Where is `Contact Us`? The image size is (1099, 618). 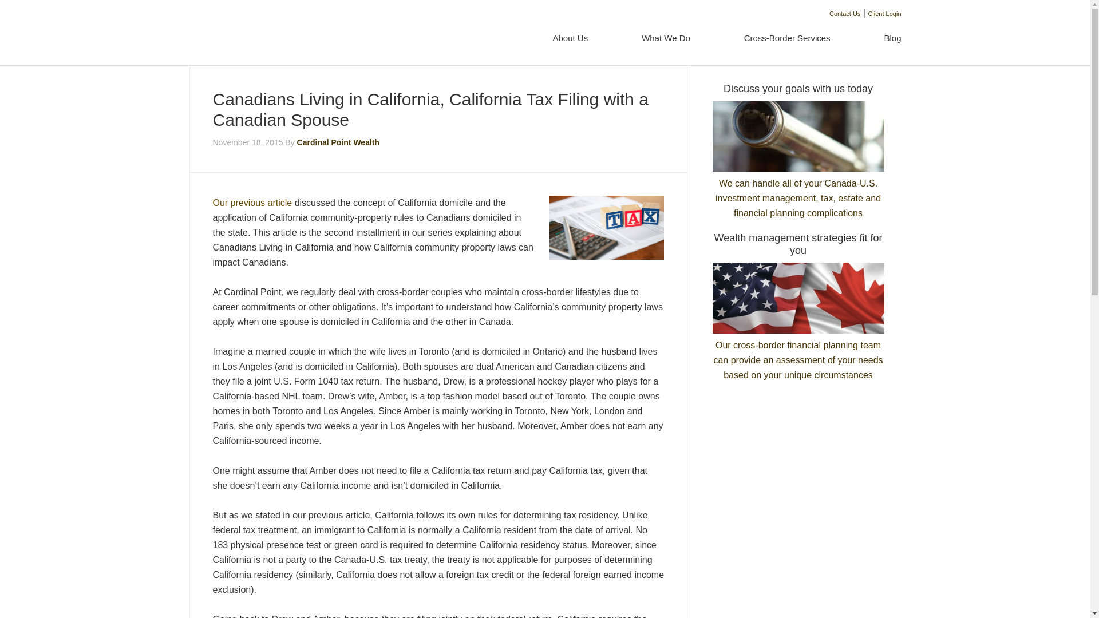 Contact Us is located at coordinates (845, 14).